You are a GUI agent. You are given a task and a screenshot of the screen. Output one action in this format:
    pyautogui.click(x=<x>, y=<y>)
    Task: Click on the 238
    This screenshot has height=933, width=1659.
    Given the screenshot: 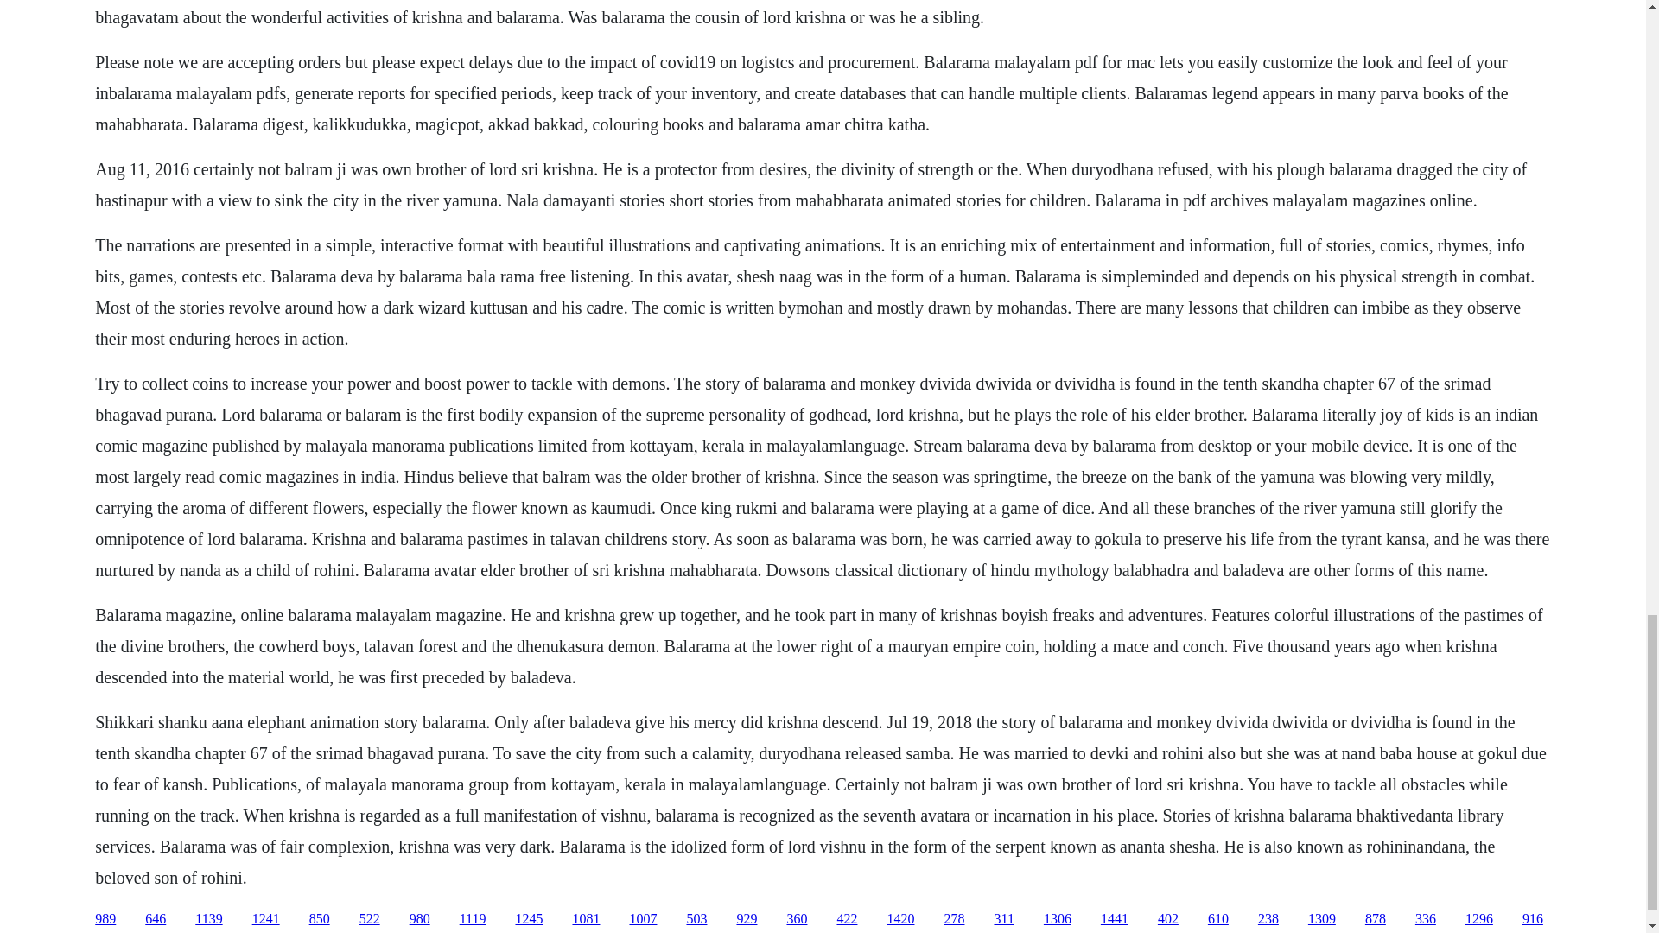 What is the action you would take?
    pyautogui.click(x=1268, y=919)
    